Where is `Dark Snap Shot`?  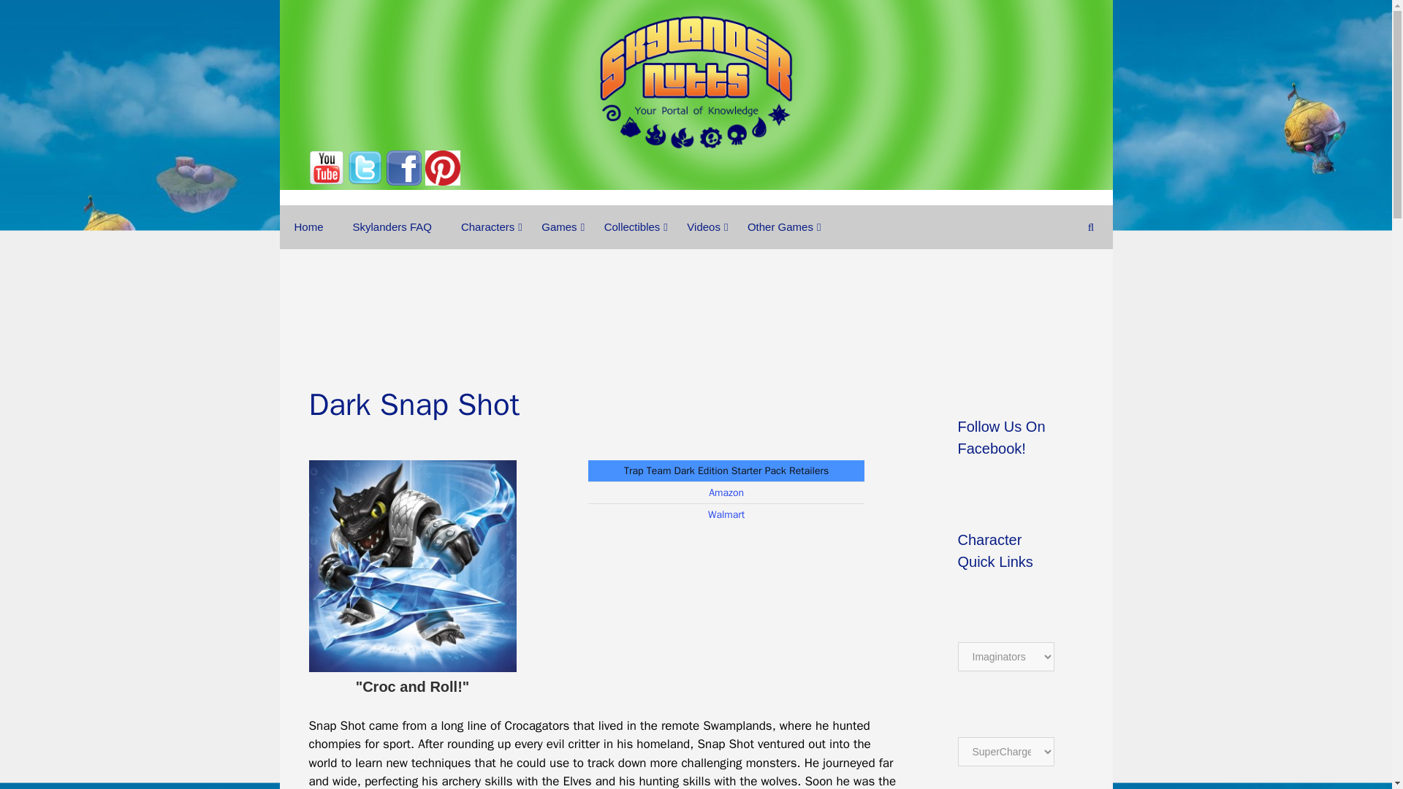
Dark Snap Shot is located at coordinates (412, 565).